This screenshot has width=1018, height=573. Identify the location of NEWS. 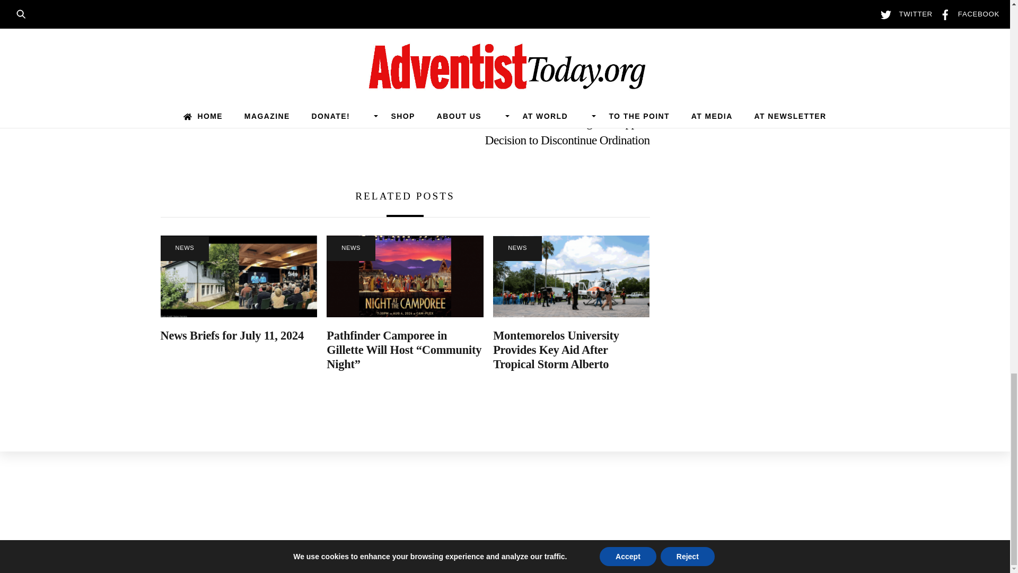
(184, 248).